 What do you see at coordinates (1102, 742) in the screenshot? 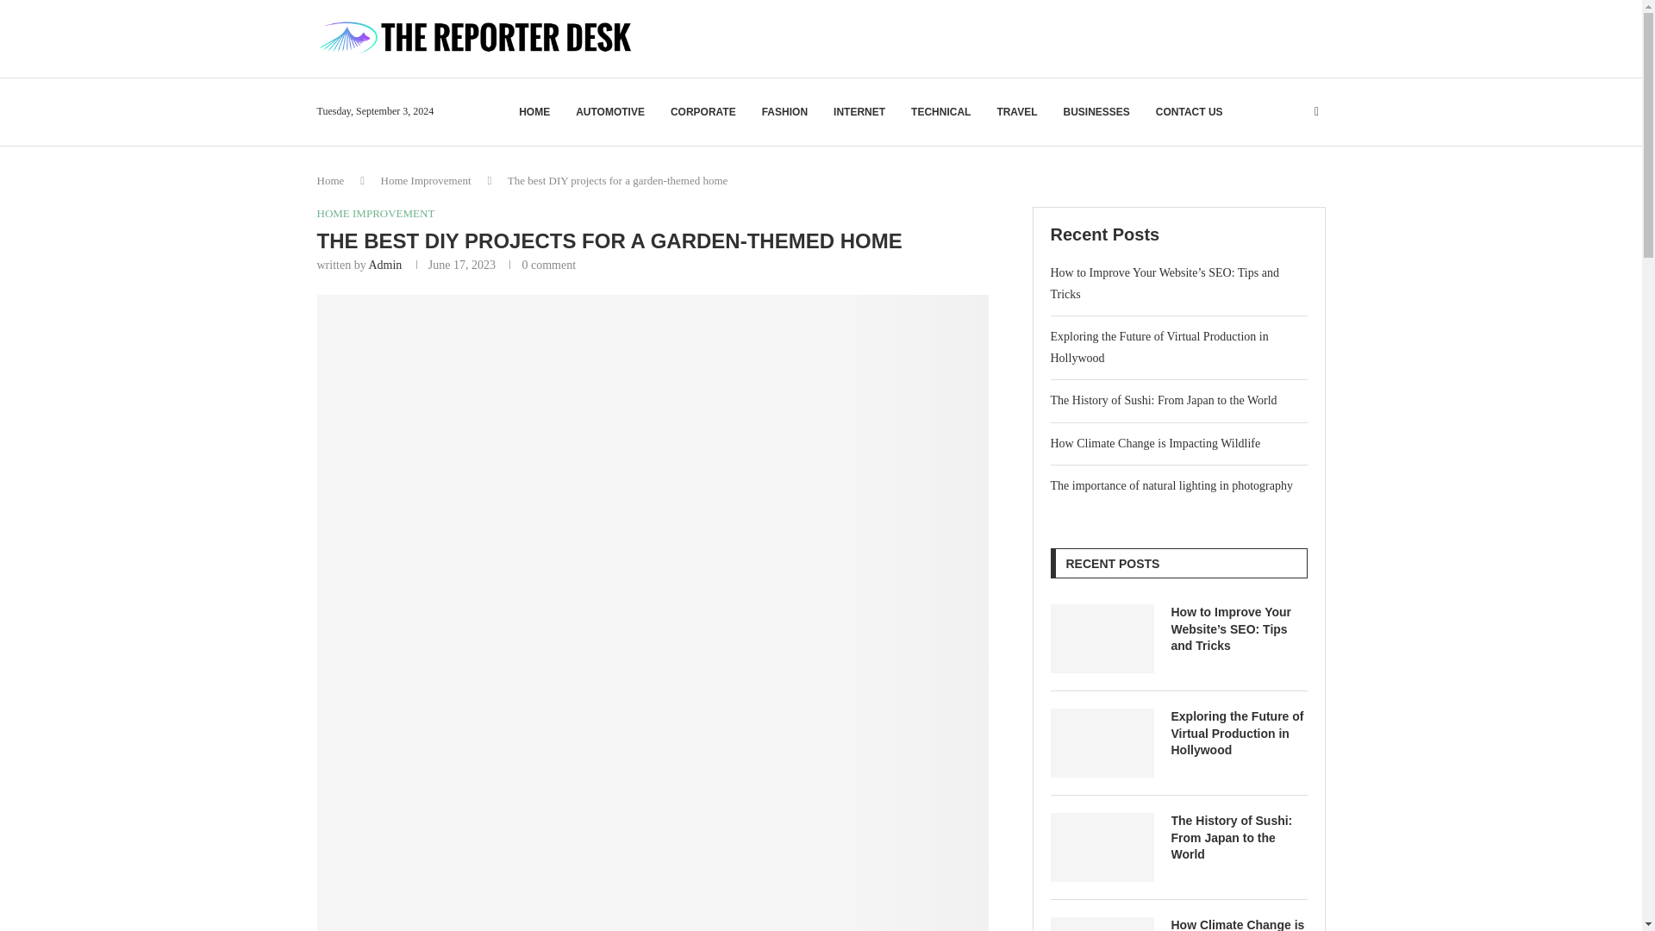
I see `Exploring the Future of Virtual Production in Hollywood` at bounding box center [1102, 742].